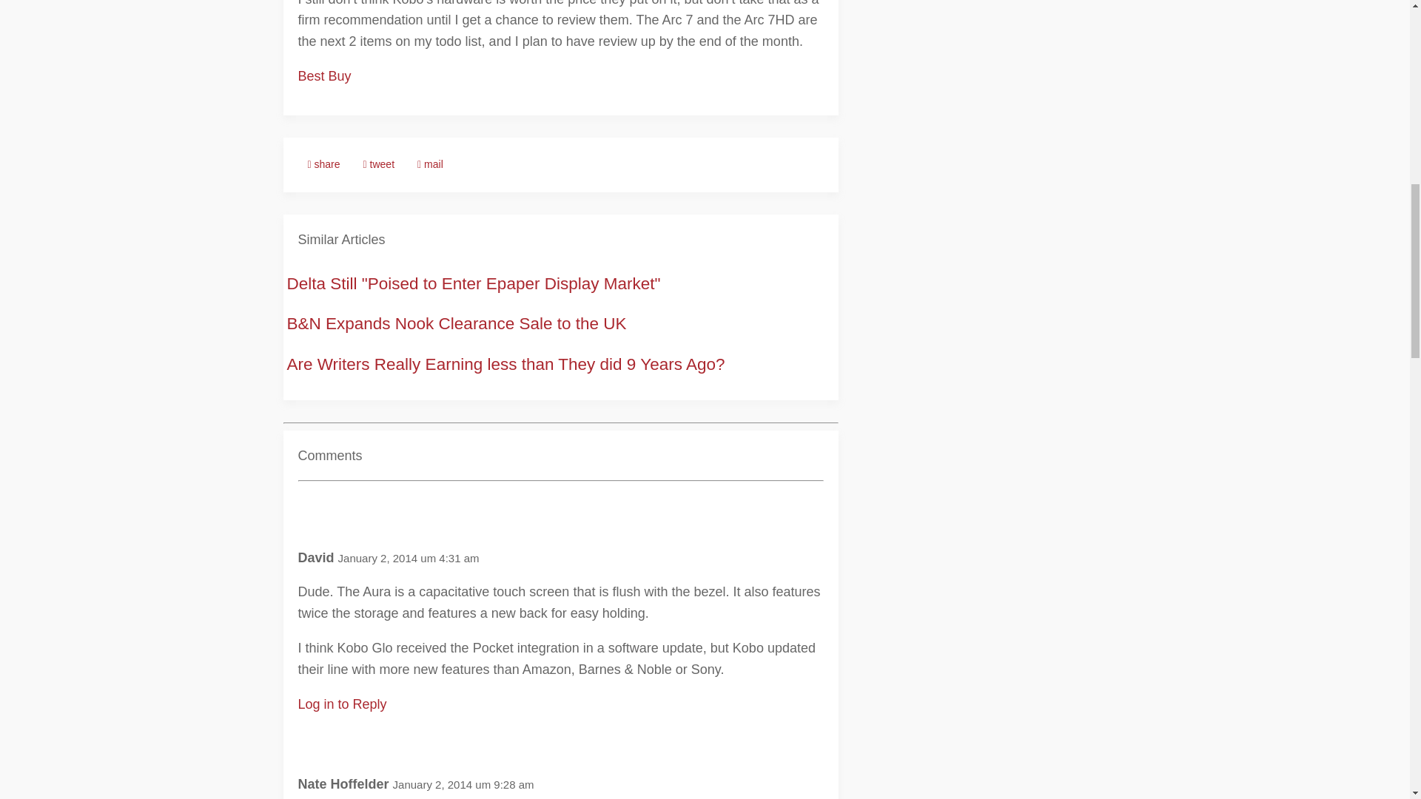  I want to click on tweet, so click(379, 164).